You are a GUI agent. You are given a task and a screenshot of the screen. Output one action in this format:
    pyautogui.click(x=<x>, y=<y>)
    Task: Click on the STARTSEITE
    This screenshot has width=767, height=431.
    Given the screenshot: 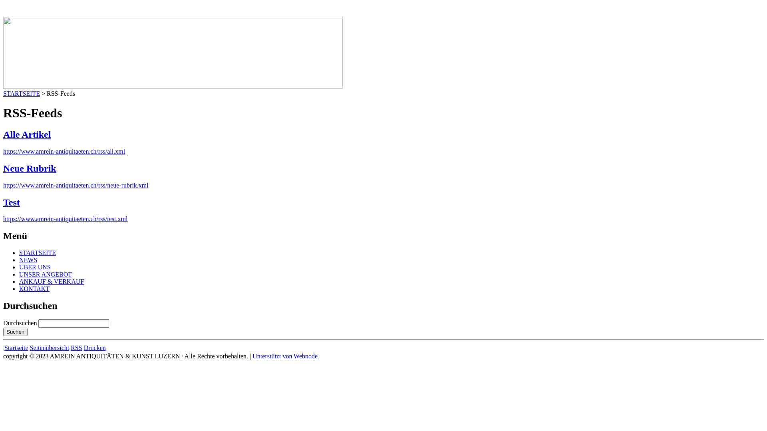 What is the action you would take?
    pyautogui.click(x=38, y=253)
    